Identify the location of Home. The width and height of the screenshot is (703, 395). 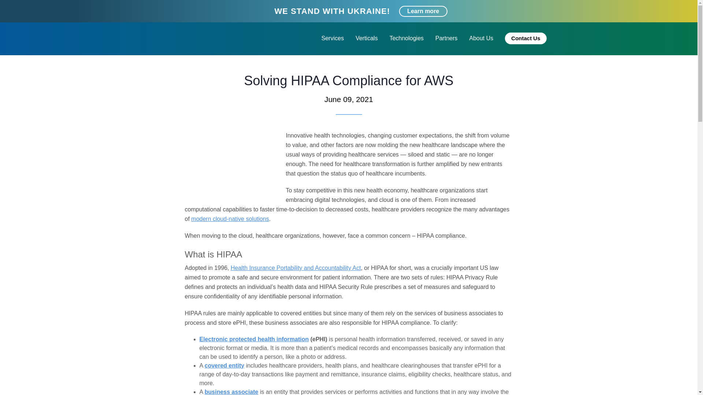
(157, 63).